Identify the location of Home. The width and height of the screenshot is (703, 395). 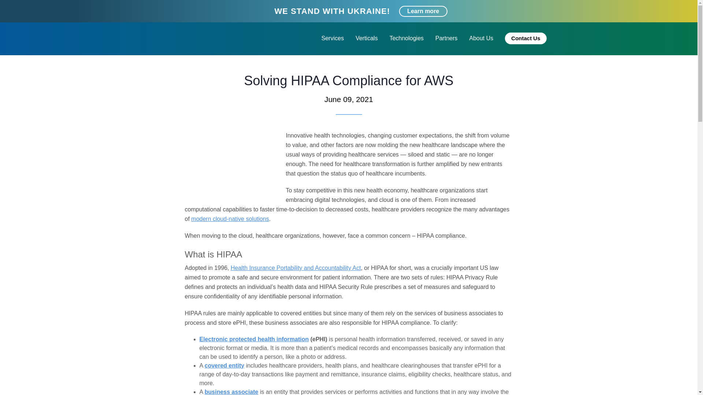
(157, 63).